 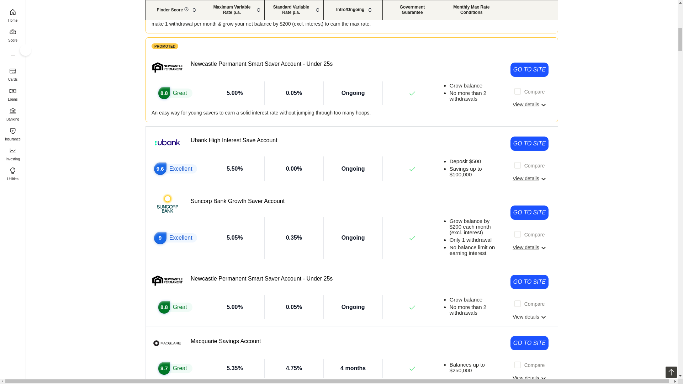 I want to click on Read More About The Ubank High Interest Save Account, so click(x=529, y=178).